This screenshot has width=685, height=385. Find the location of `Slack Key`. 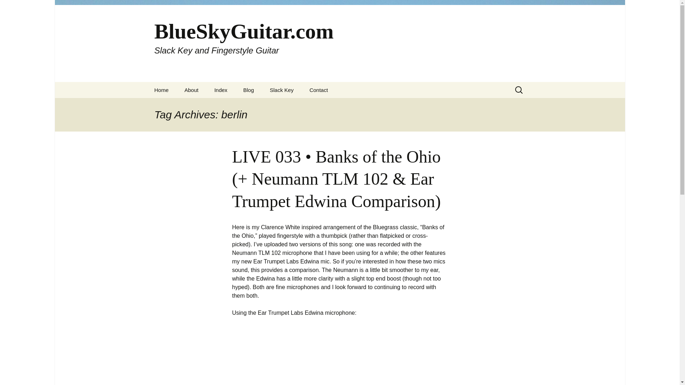

Slack Key is located at coordinates (281, 90).